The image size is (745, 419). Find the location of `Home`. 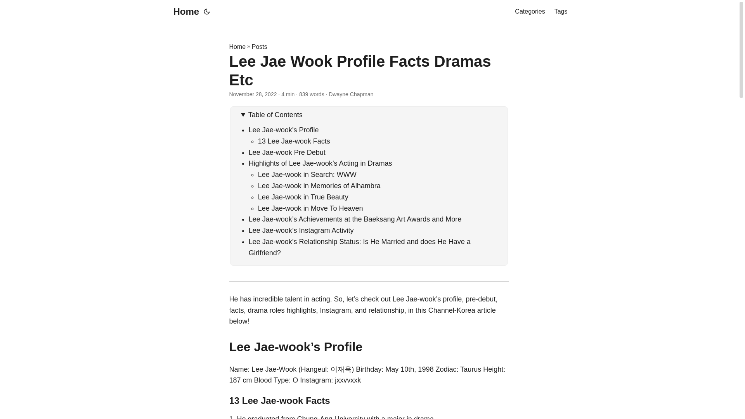

Home is located at coordinates (237, 47).